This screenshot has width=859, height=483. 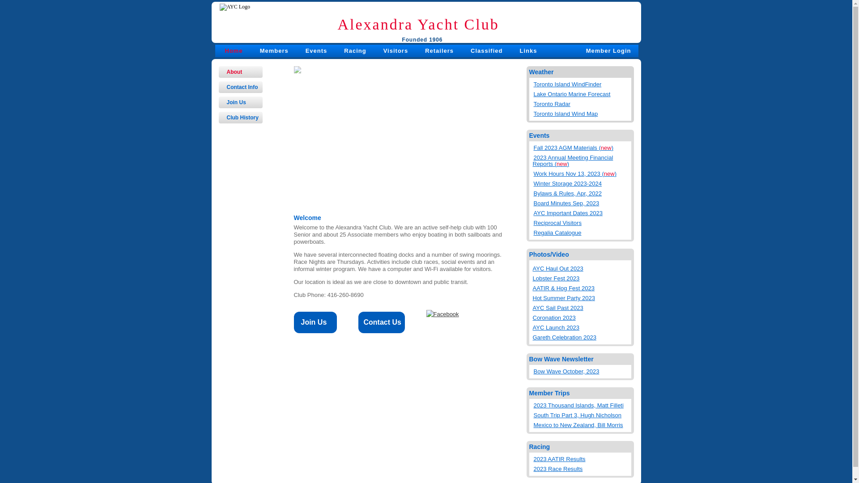 I want to click on 2023 Thousand Islands, Matt Filleti, so click(x=582, y=404).